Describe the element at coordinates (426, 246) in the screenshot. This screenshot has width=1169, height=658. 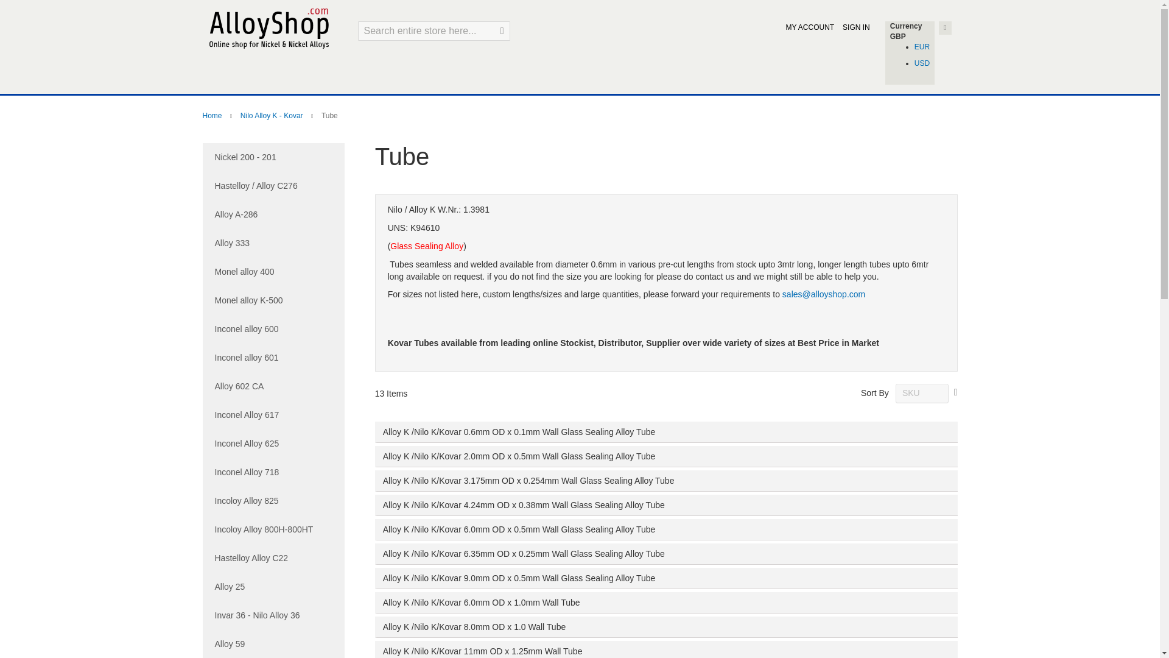
I see `glass sealing alloy` at that location.